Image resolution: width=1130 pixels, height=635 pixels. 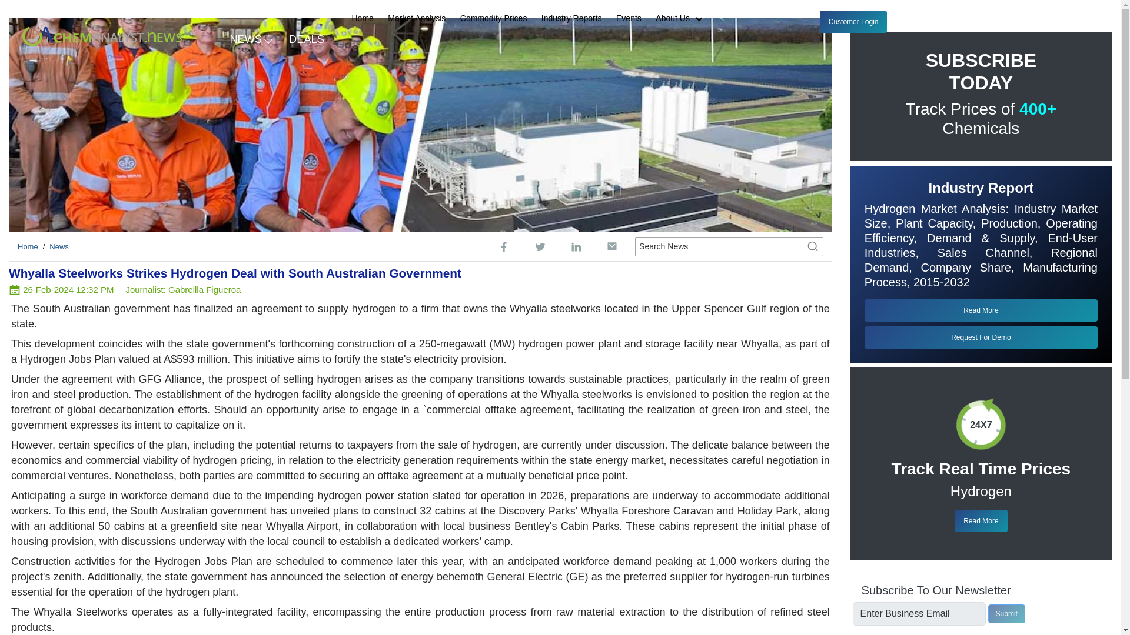 I want to click on DEALS, so click(x=307, y=38).